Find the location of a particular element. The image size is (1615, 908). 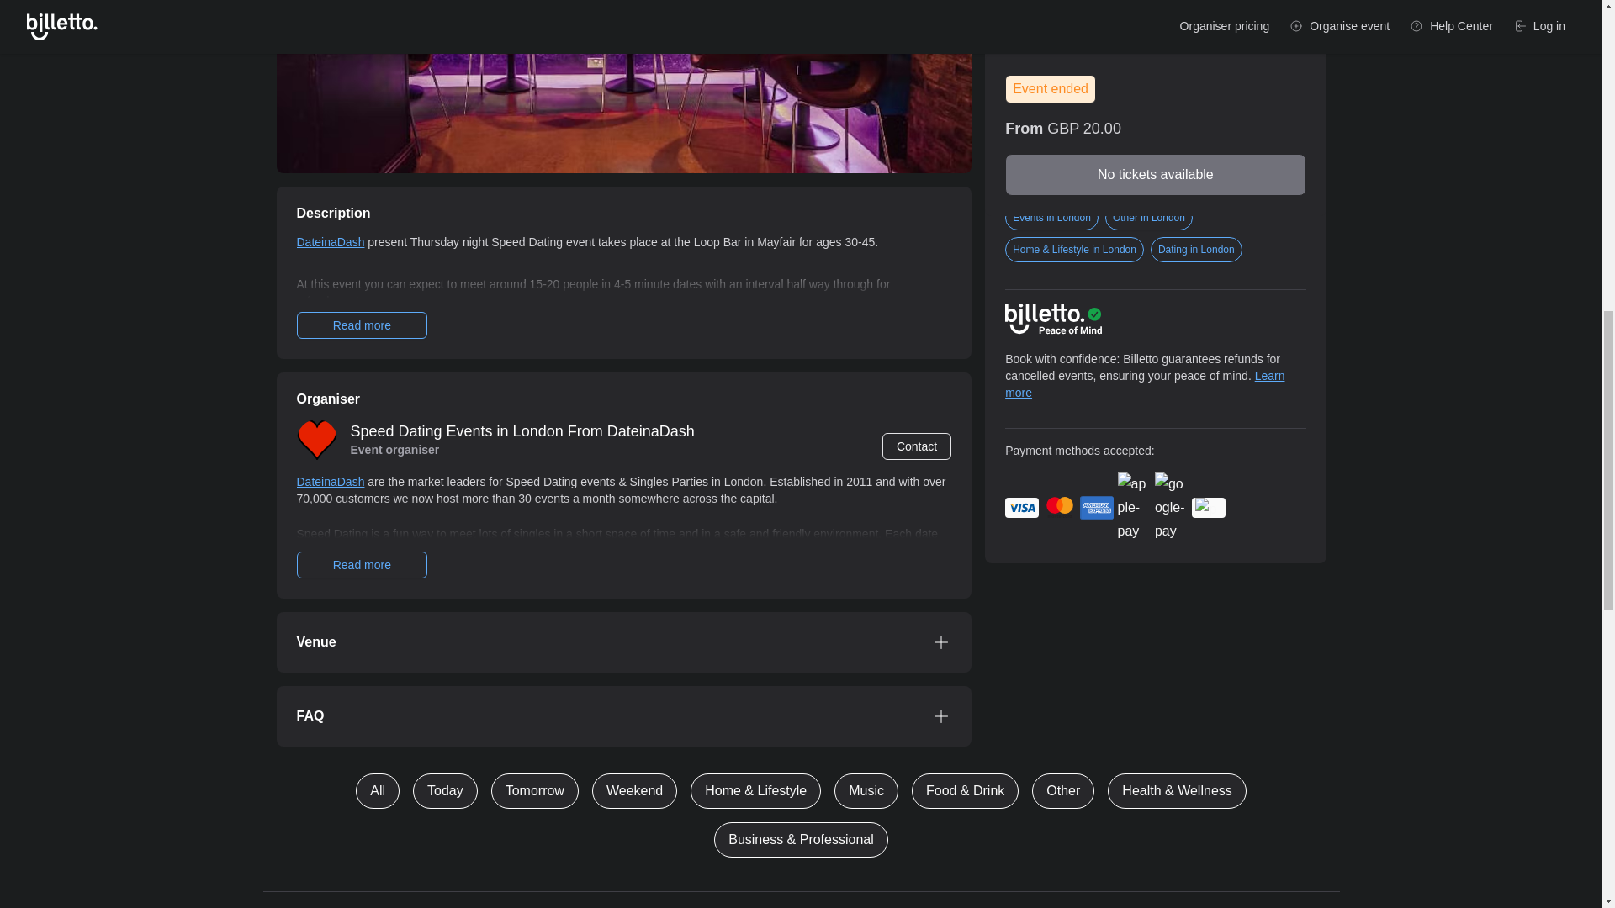

Read more is located at coordinates (362, 325).